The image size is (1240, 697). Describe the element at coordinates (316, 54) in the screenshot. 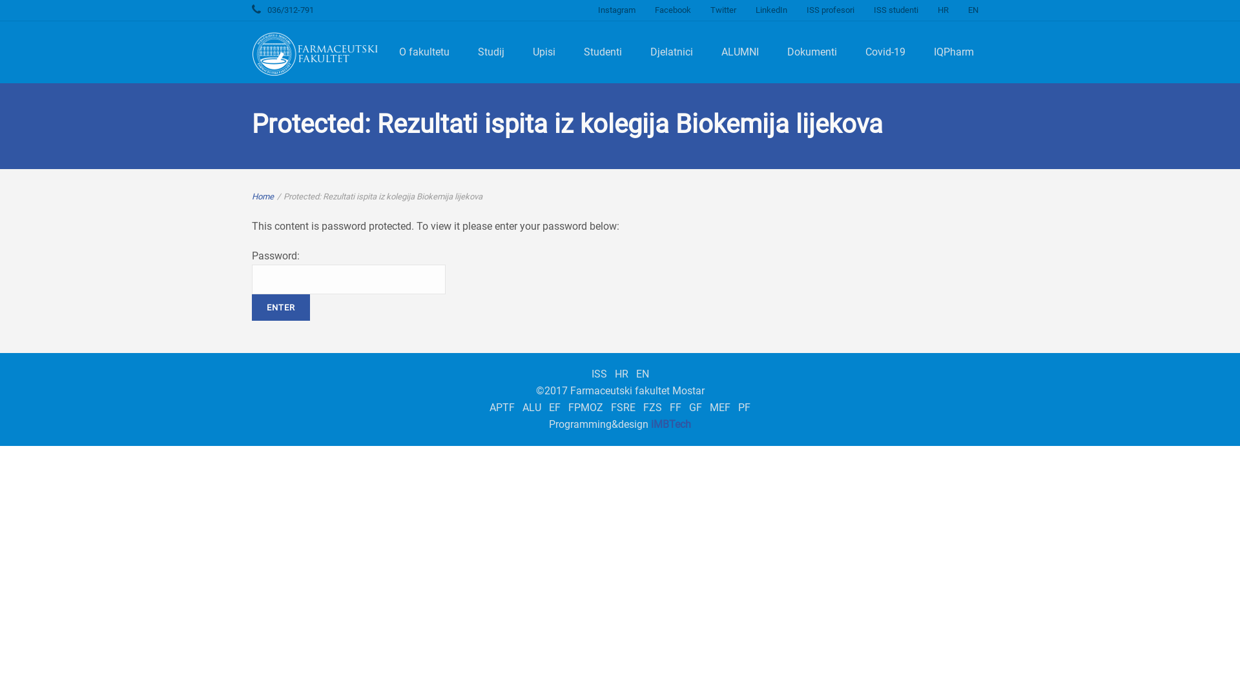

I see `Farmaceutski fakultet` at that location.